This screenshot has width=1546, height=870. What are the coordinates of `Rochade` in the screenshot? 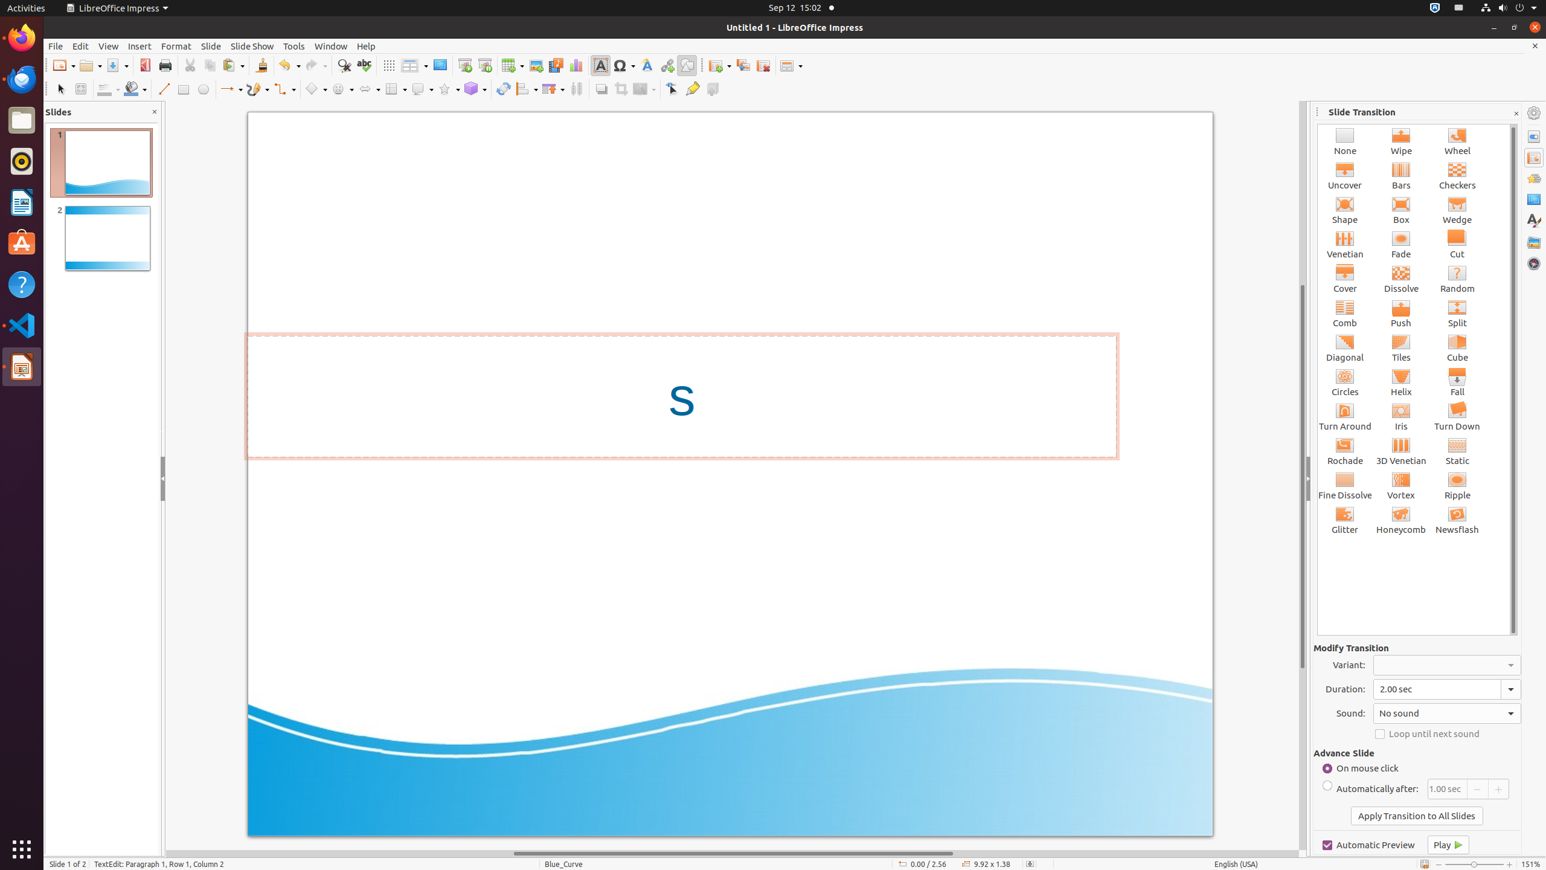 It's located at (1346, 451).